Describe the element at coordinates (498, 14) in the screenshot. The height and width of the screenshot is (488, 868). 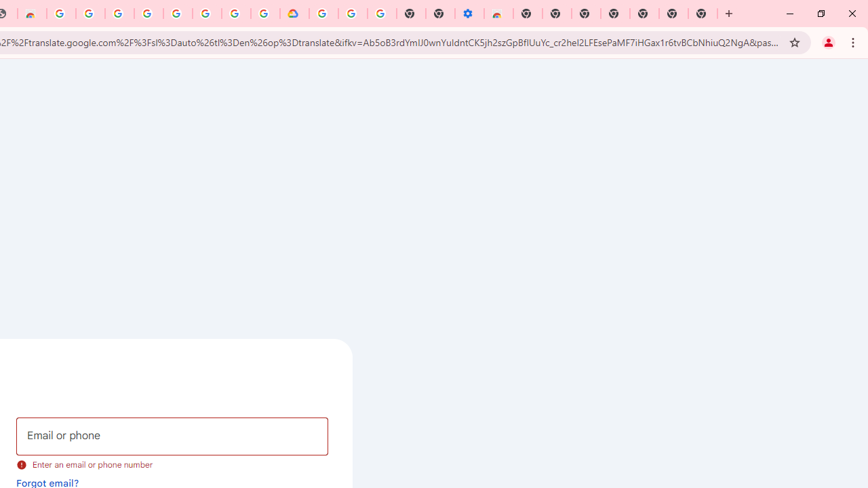
I see `Chrome Web Store - Accessibility extensions` at that location.